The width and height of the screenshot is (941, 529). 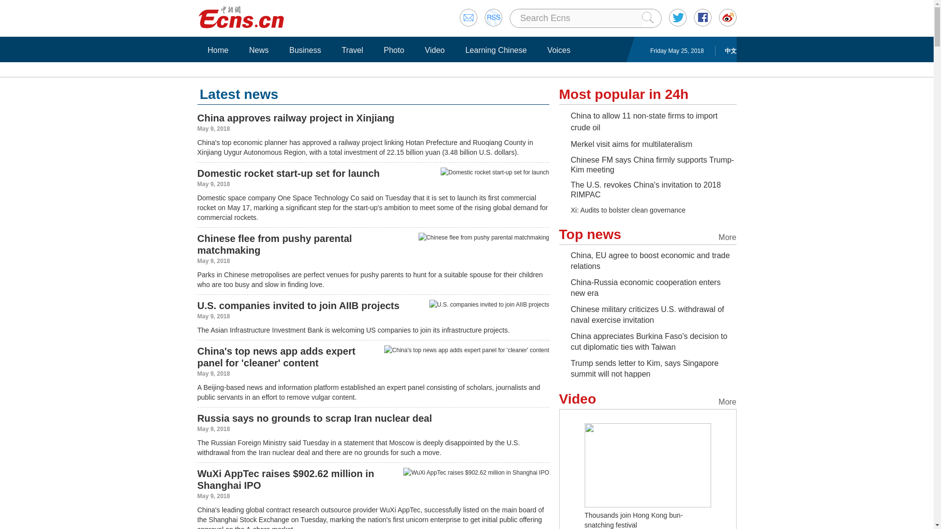 I want to click on Merkel visit aims for multilateralism, so click(x=631, y=144).